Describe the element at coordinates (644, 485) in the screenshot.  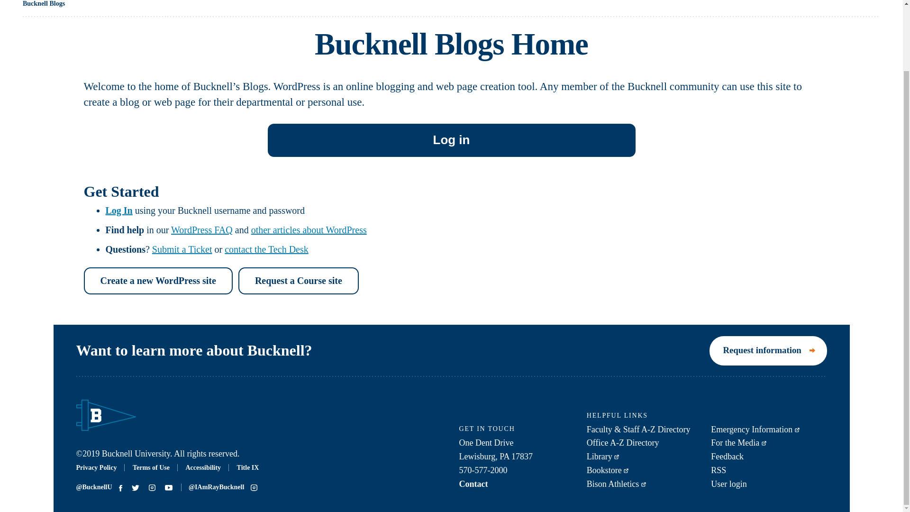
I see `External Link Icon` at that location.